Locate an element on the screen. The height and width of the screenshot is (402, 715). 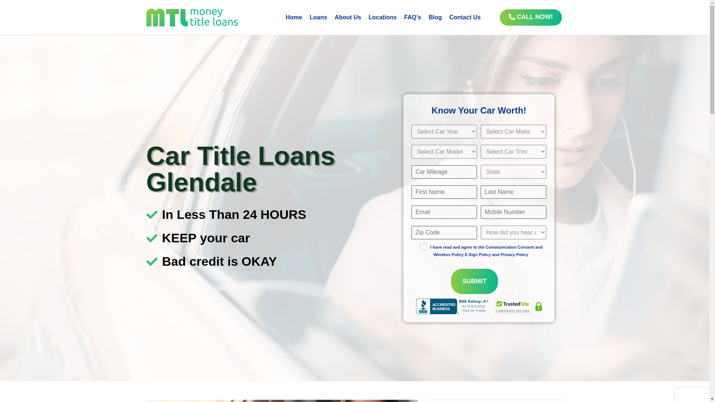
Home is located at coordinates (293, 17).